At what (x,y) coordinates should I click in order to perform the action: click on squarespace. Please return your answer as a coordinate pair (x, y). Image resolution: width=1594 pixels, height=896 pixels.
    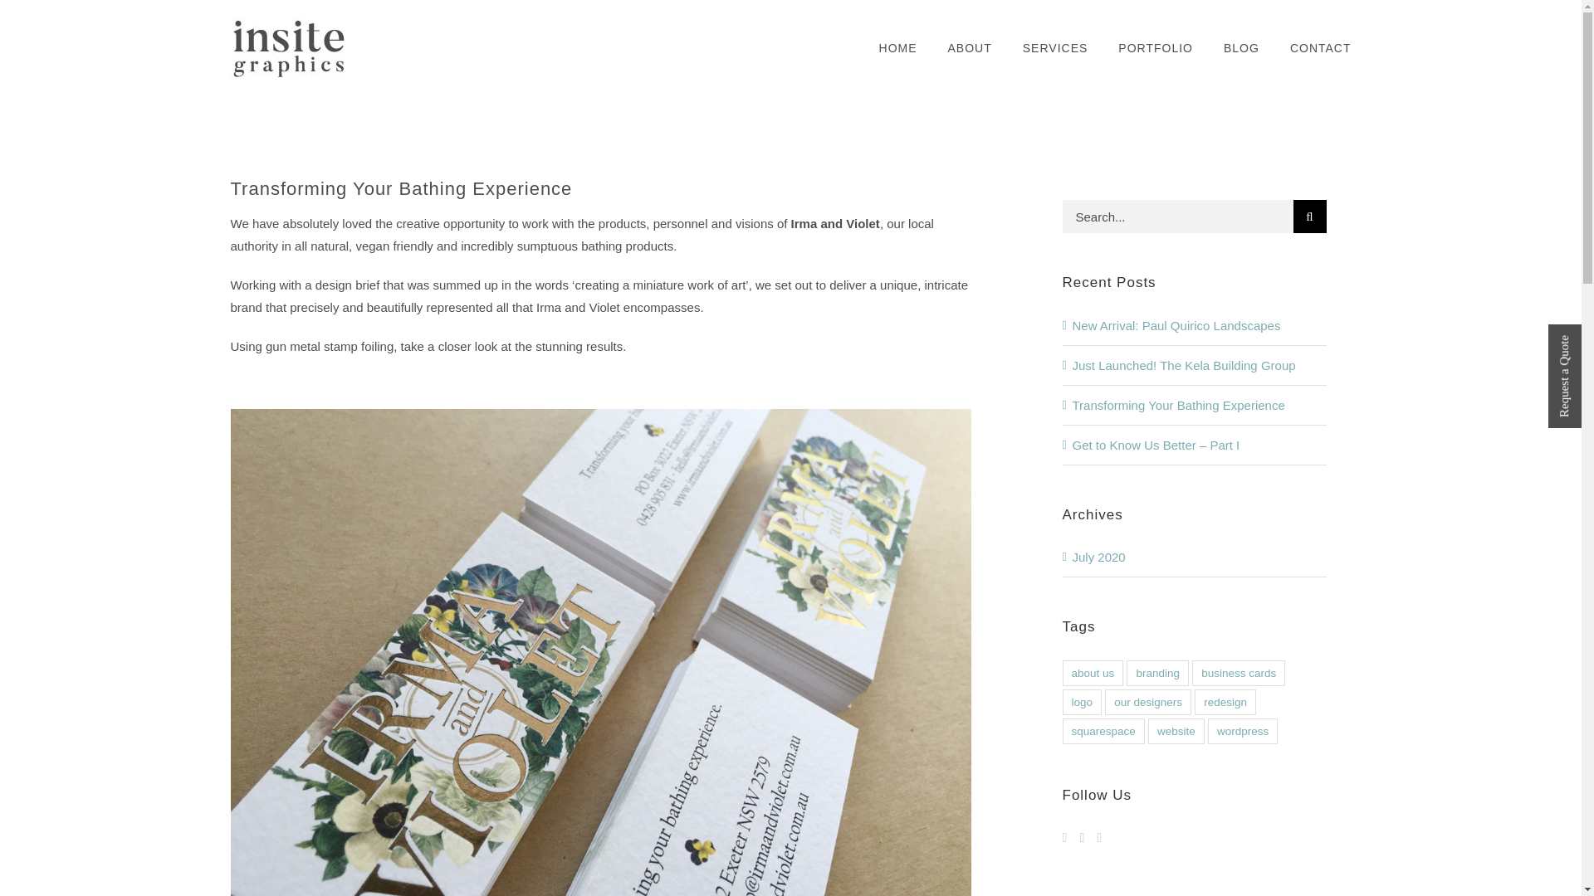
    Looking at the image, I should click on (1103, 732).